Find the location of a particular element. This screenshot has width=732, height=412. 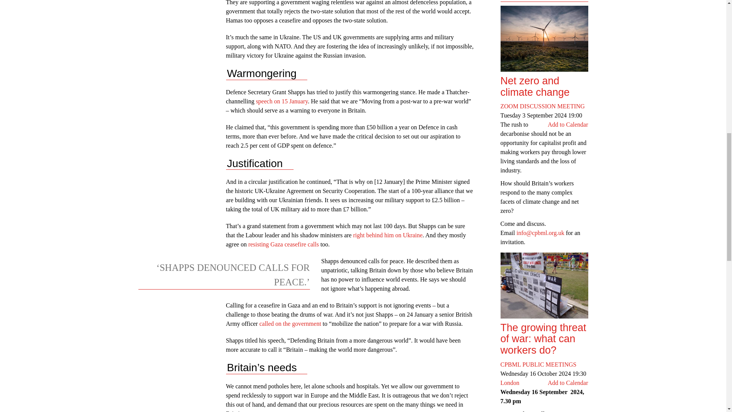

right behind him on Ukraine is located at coordinates (387, 235).